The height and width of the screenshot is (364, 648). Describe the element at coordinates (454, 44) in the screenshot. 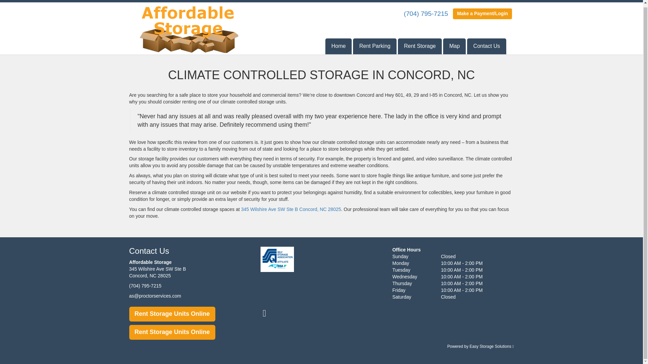

I see `Map` at that location.